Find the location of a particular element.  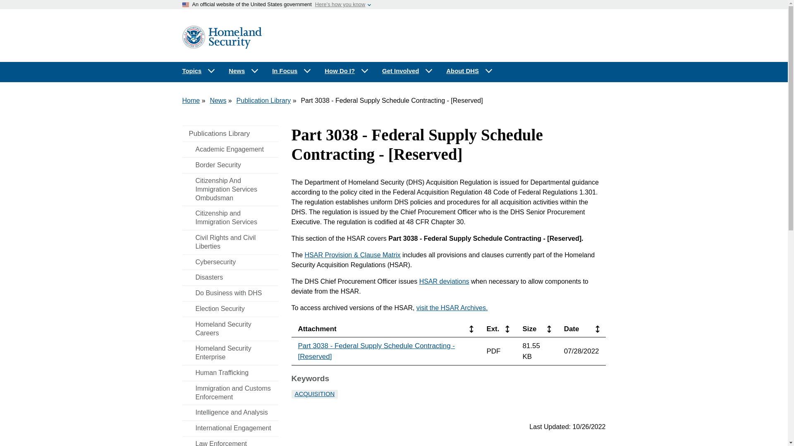

International Engagement is located at coordinates (230, 429).